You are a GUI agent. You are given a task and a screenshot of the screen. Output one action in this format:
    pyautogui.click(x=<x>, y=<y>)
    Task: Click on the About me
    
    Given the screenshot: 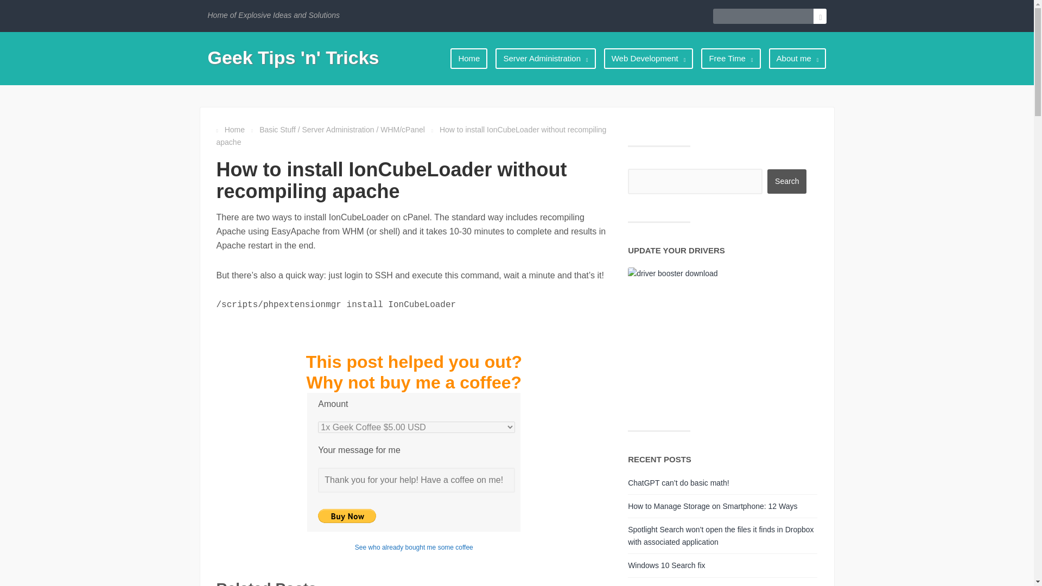 What is the action you would take?
    pyautogui.click(x=798, y=58)
    